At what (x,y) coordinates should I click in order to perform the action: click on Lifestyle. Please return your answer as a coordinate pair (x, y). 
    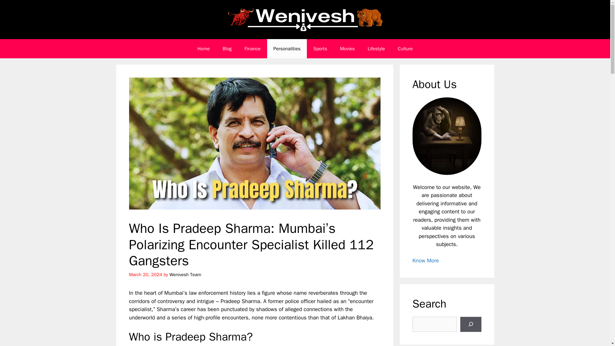
    Looking at the image, I should click on (376, 49).